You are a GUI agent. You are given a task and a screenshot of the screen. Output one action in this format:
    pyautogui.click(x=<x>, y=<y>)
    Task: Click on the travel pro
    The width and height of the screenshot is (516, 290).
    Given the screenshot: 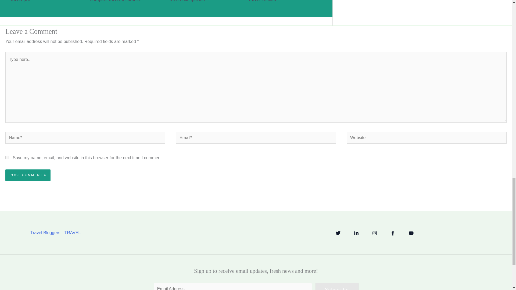 What is the action you would take?
    pyautogui.click(x=20, y=1)
    